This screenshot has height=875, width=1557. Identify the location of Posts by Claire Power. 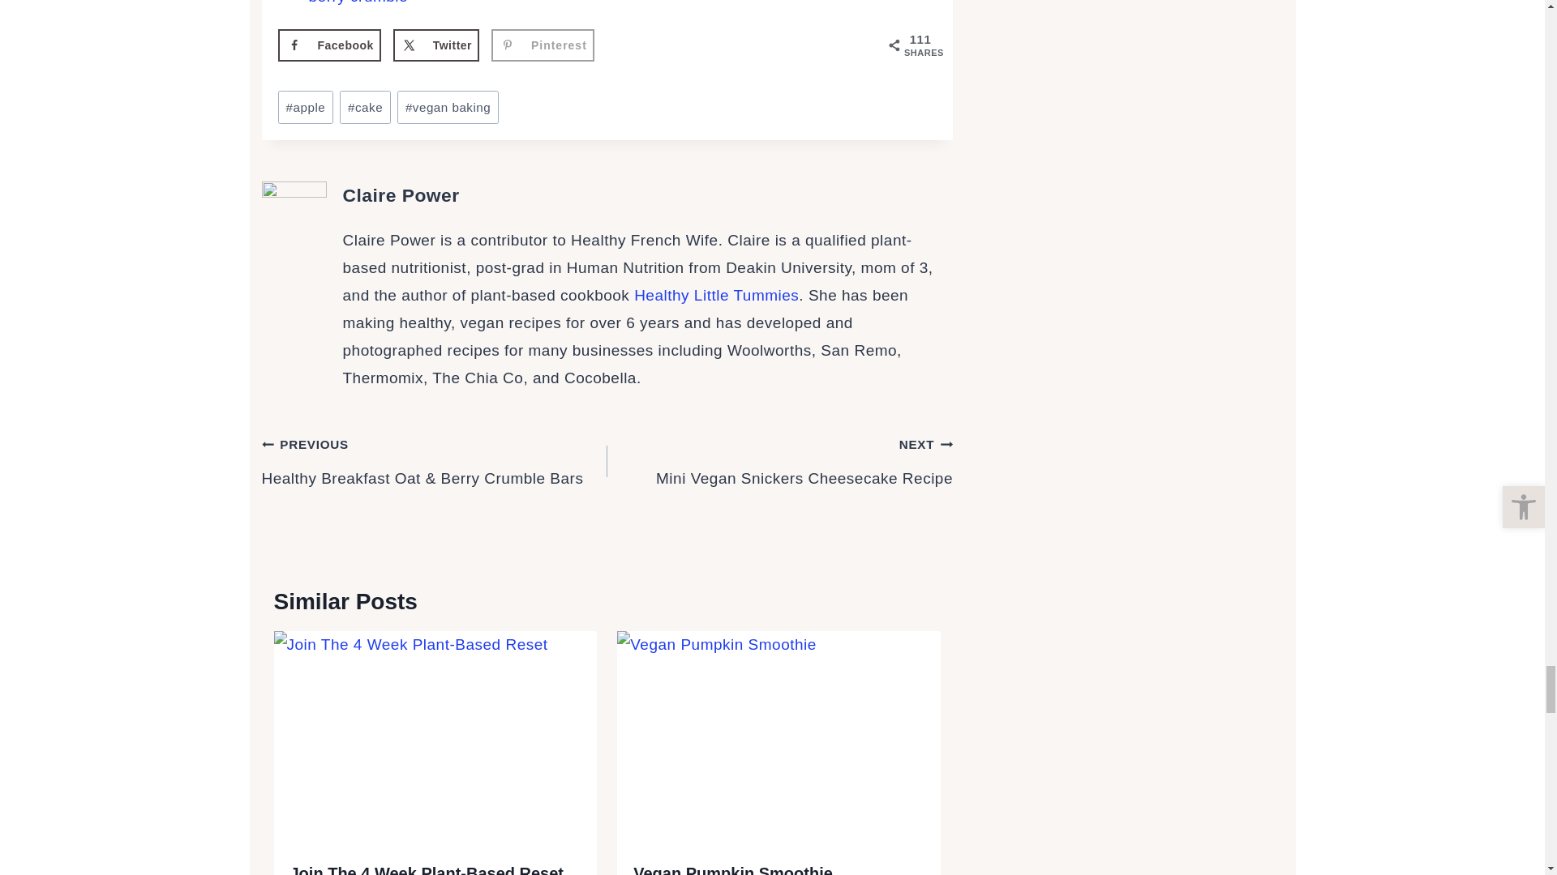
(401, 194).